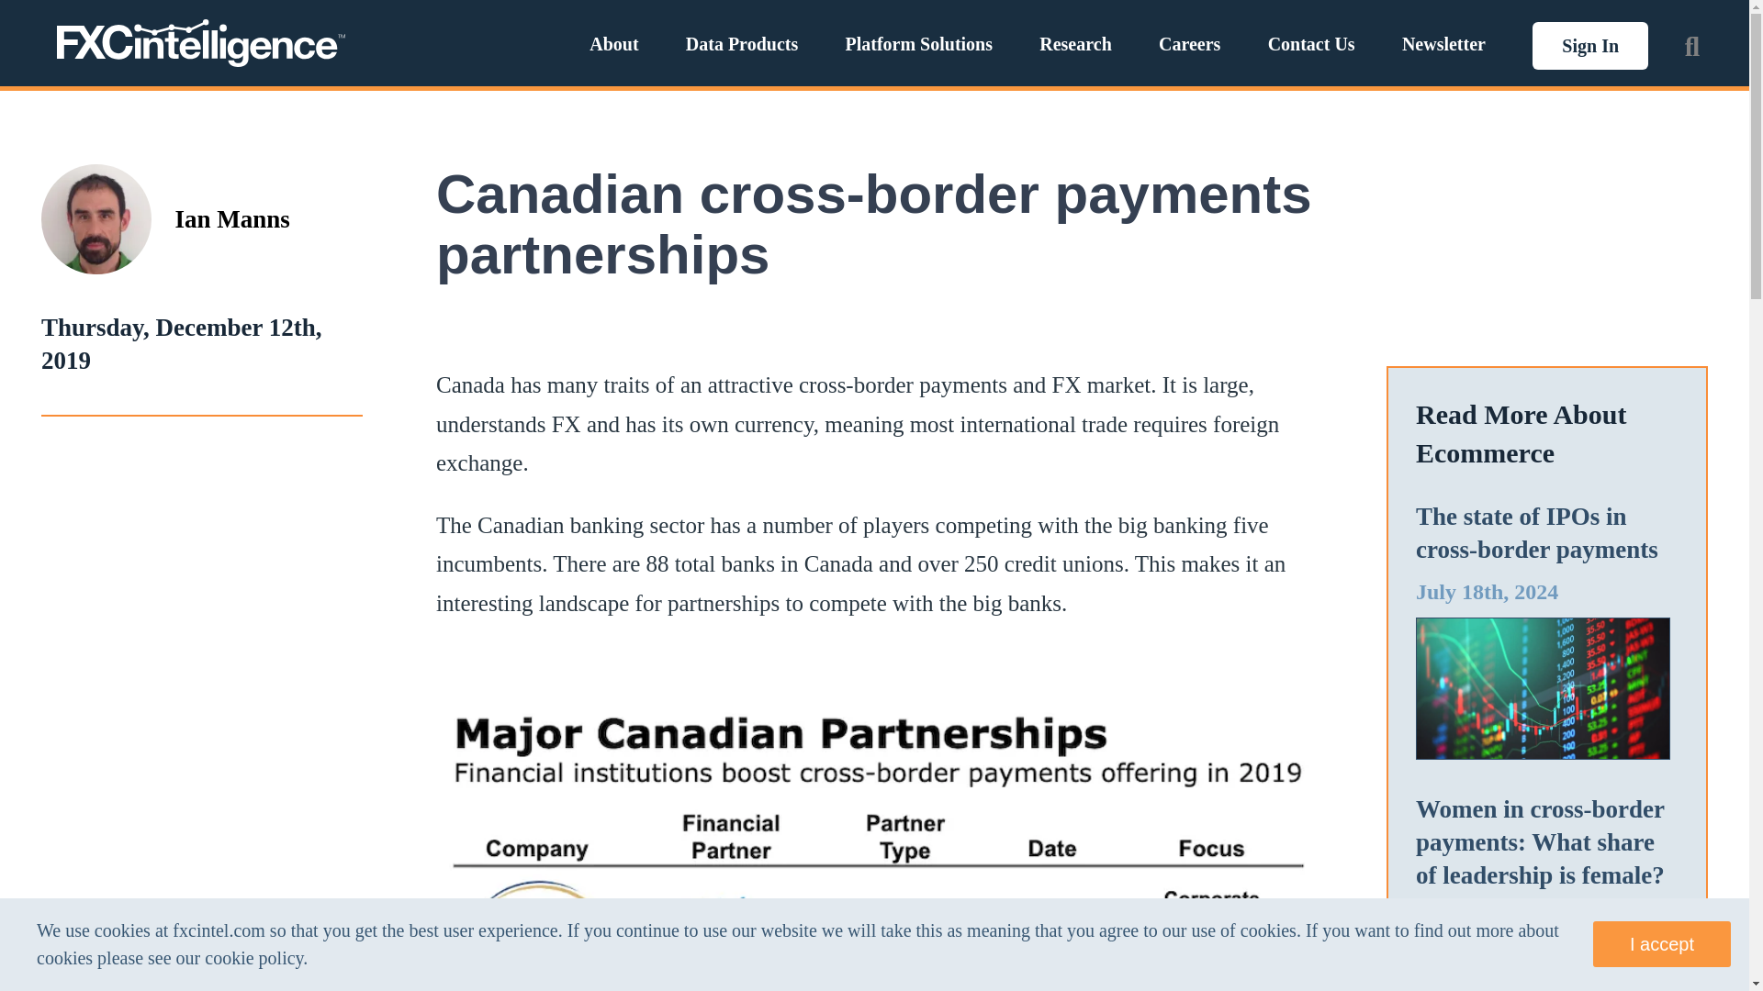 The width and height of the screenshot is (1763, 991). Describe the element at coordinates (1537, 532) in the screenshot. I see `The state of IPOs in cross-border payments` at that location.